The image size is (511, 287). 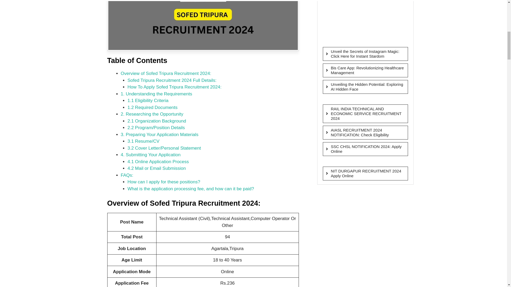 I want to click on How can I apply for these positions?, so click(x=164, y=182).